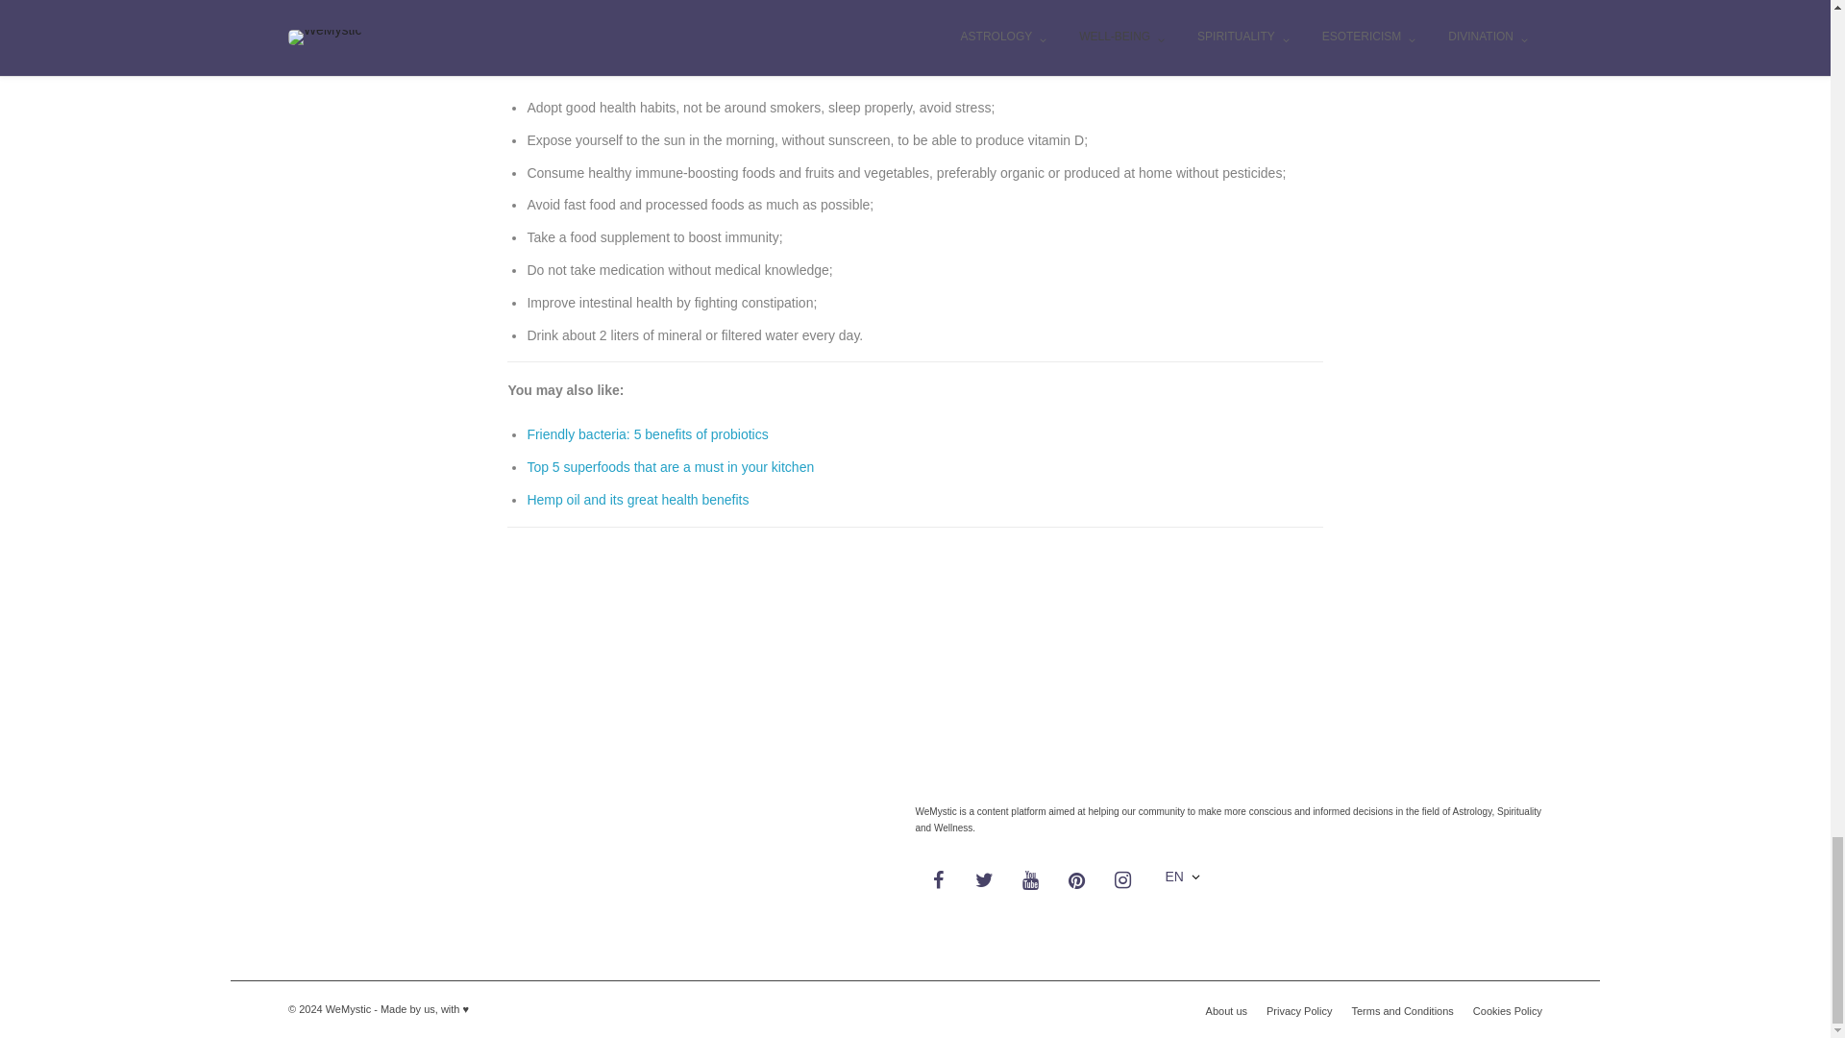 The width and height of the screenshot is (1845, 1038). What do you see at coordinates (646, 434) in the screenshot?
I see `Friendly bacteria: 5 benefits of probiotics` at bounding box center [646, 434].